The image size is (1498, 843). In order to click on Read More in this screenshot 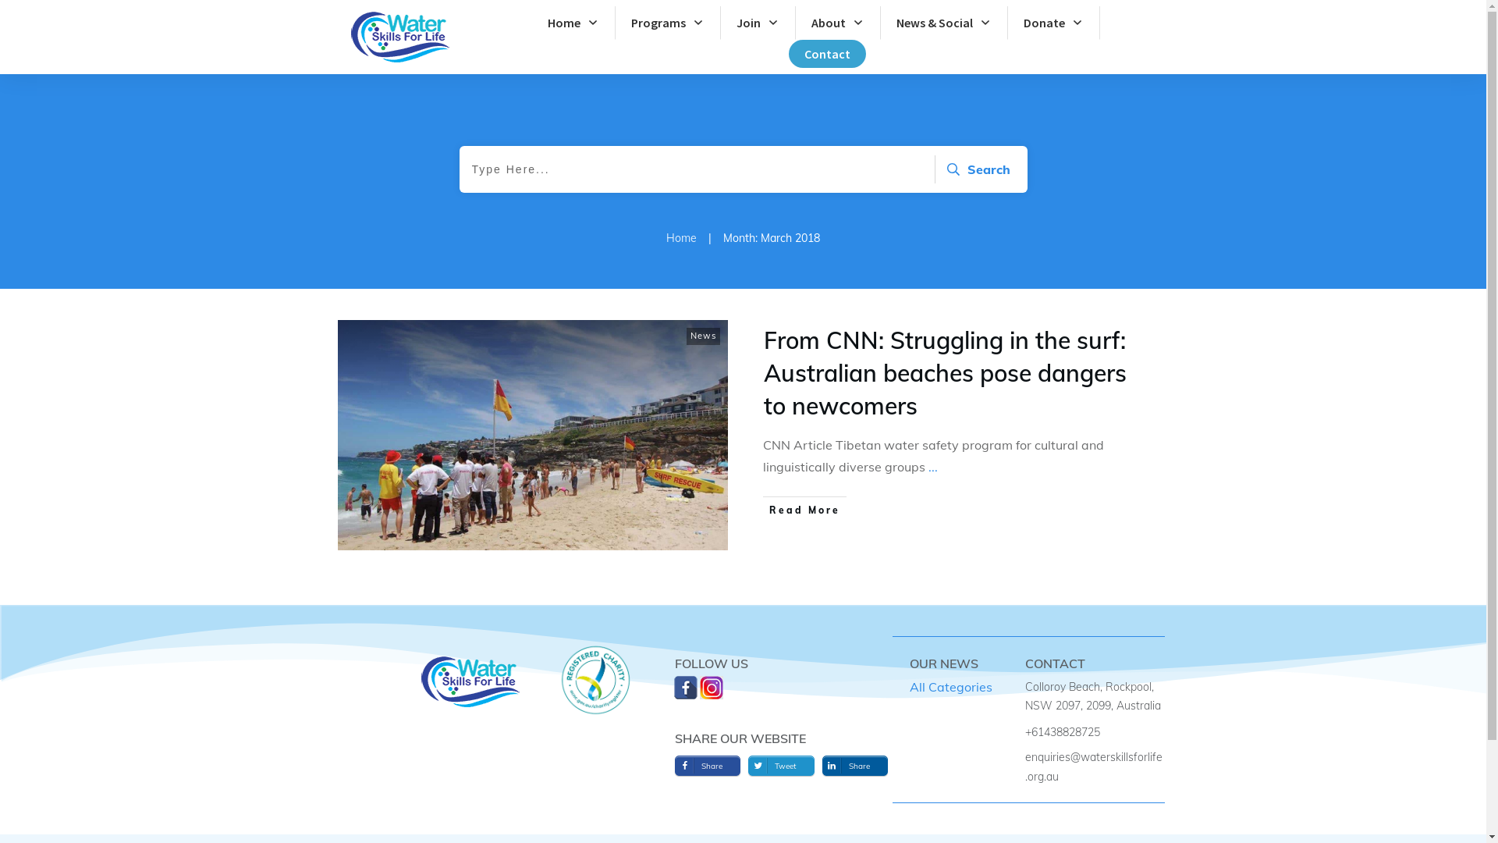, I will do `click(805, 510)`.